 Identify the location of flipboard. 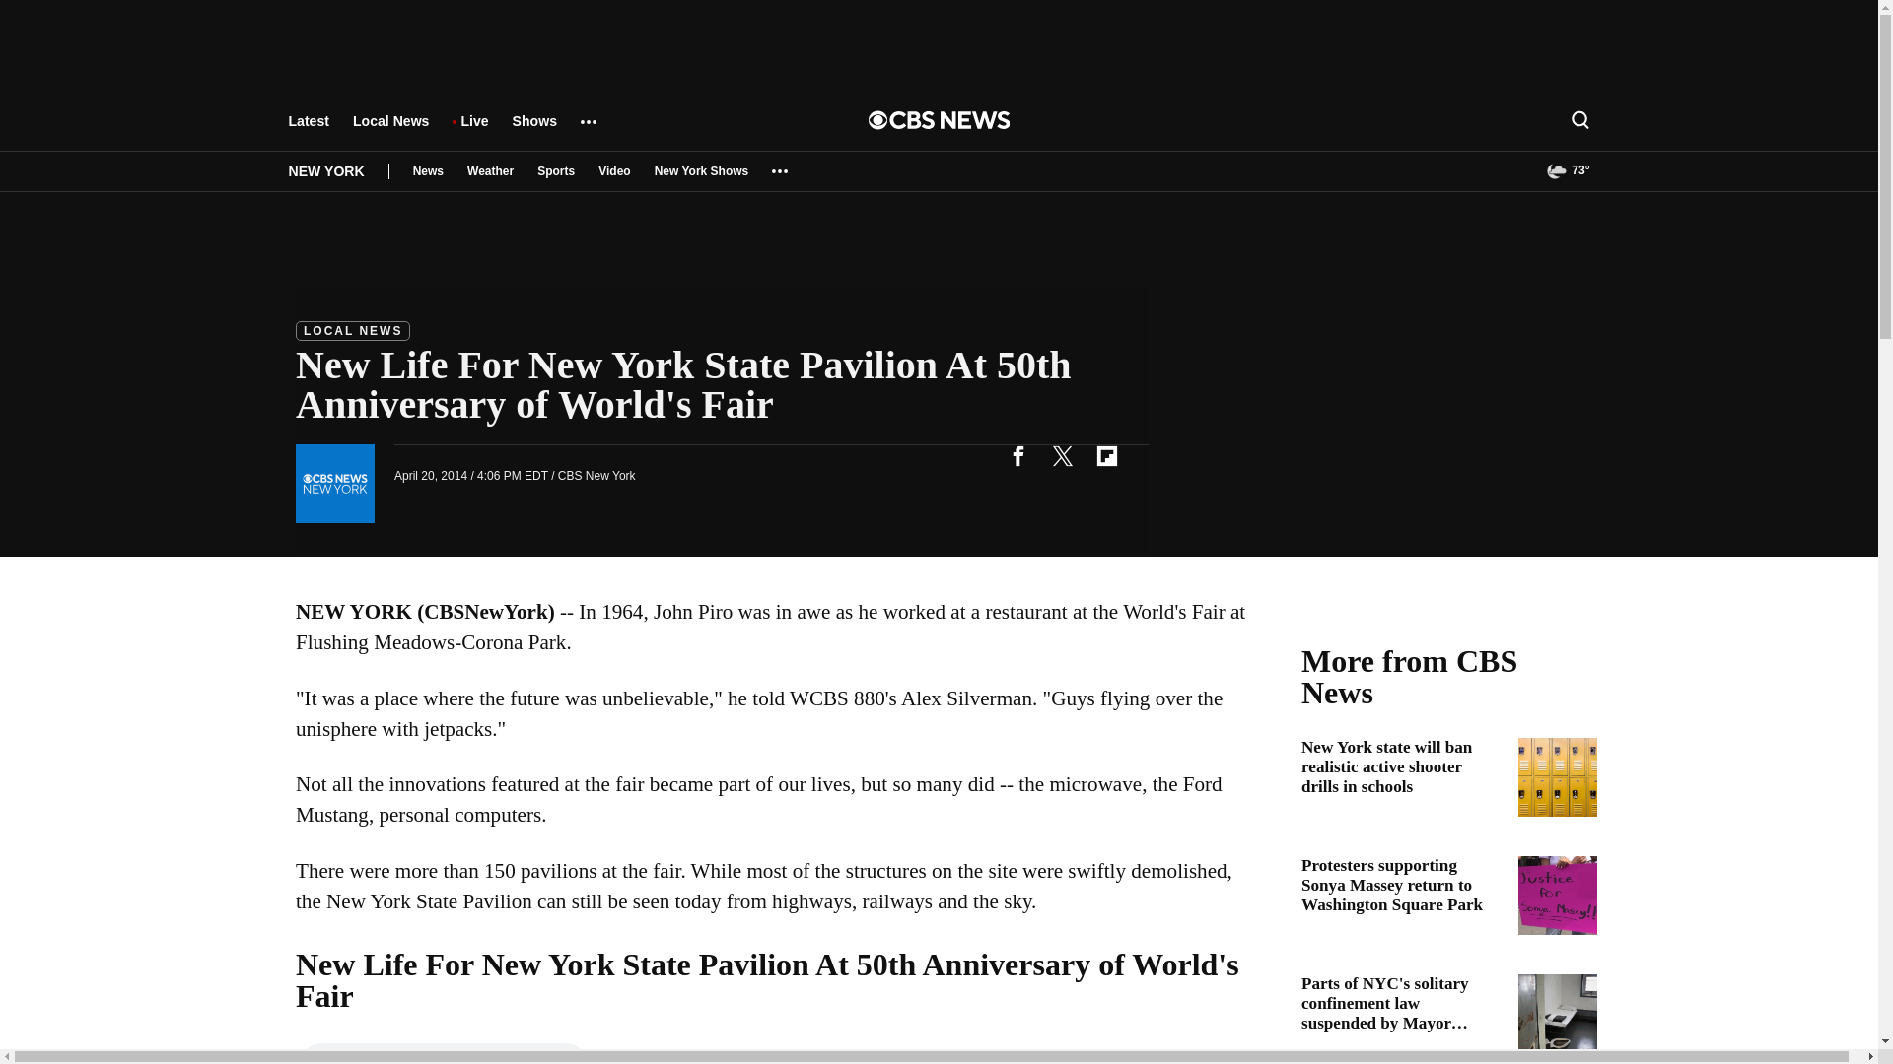
(1106, 455).